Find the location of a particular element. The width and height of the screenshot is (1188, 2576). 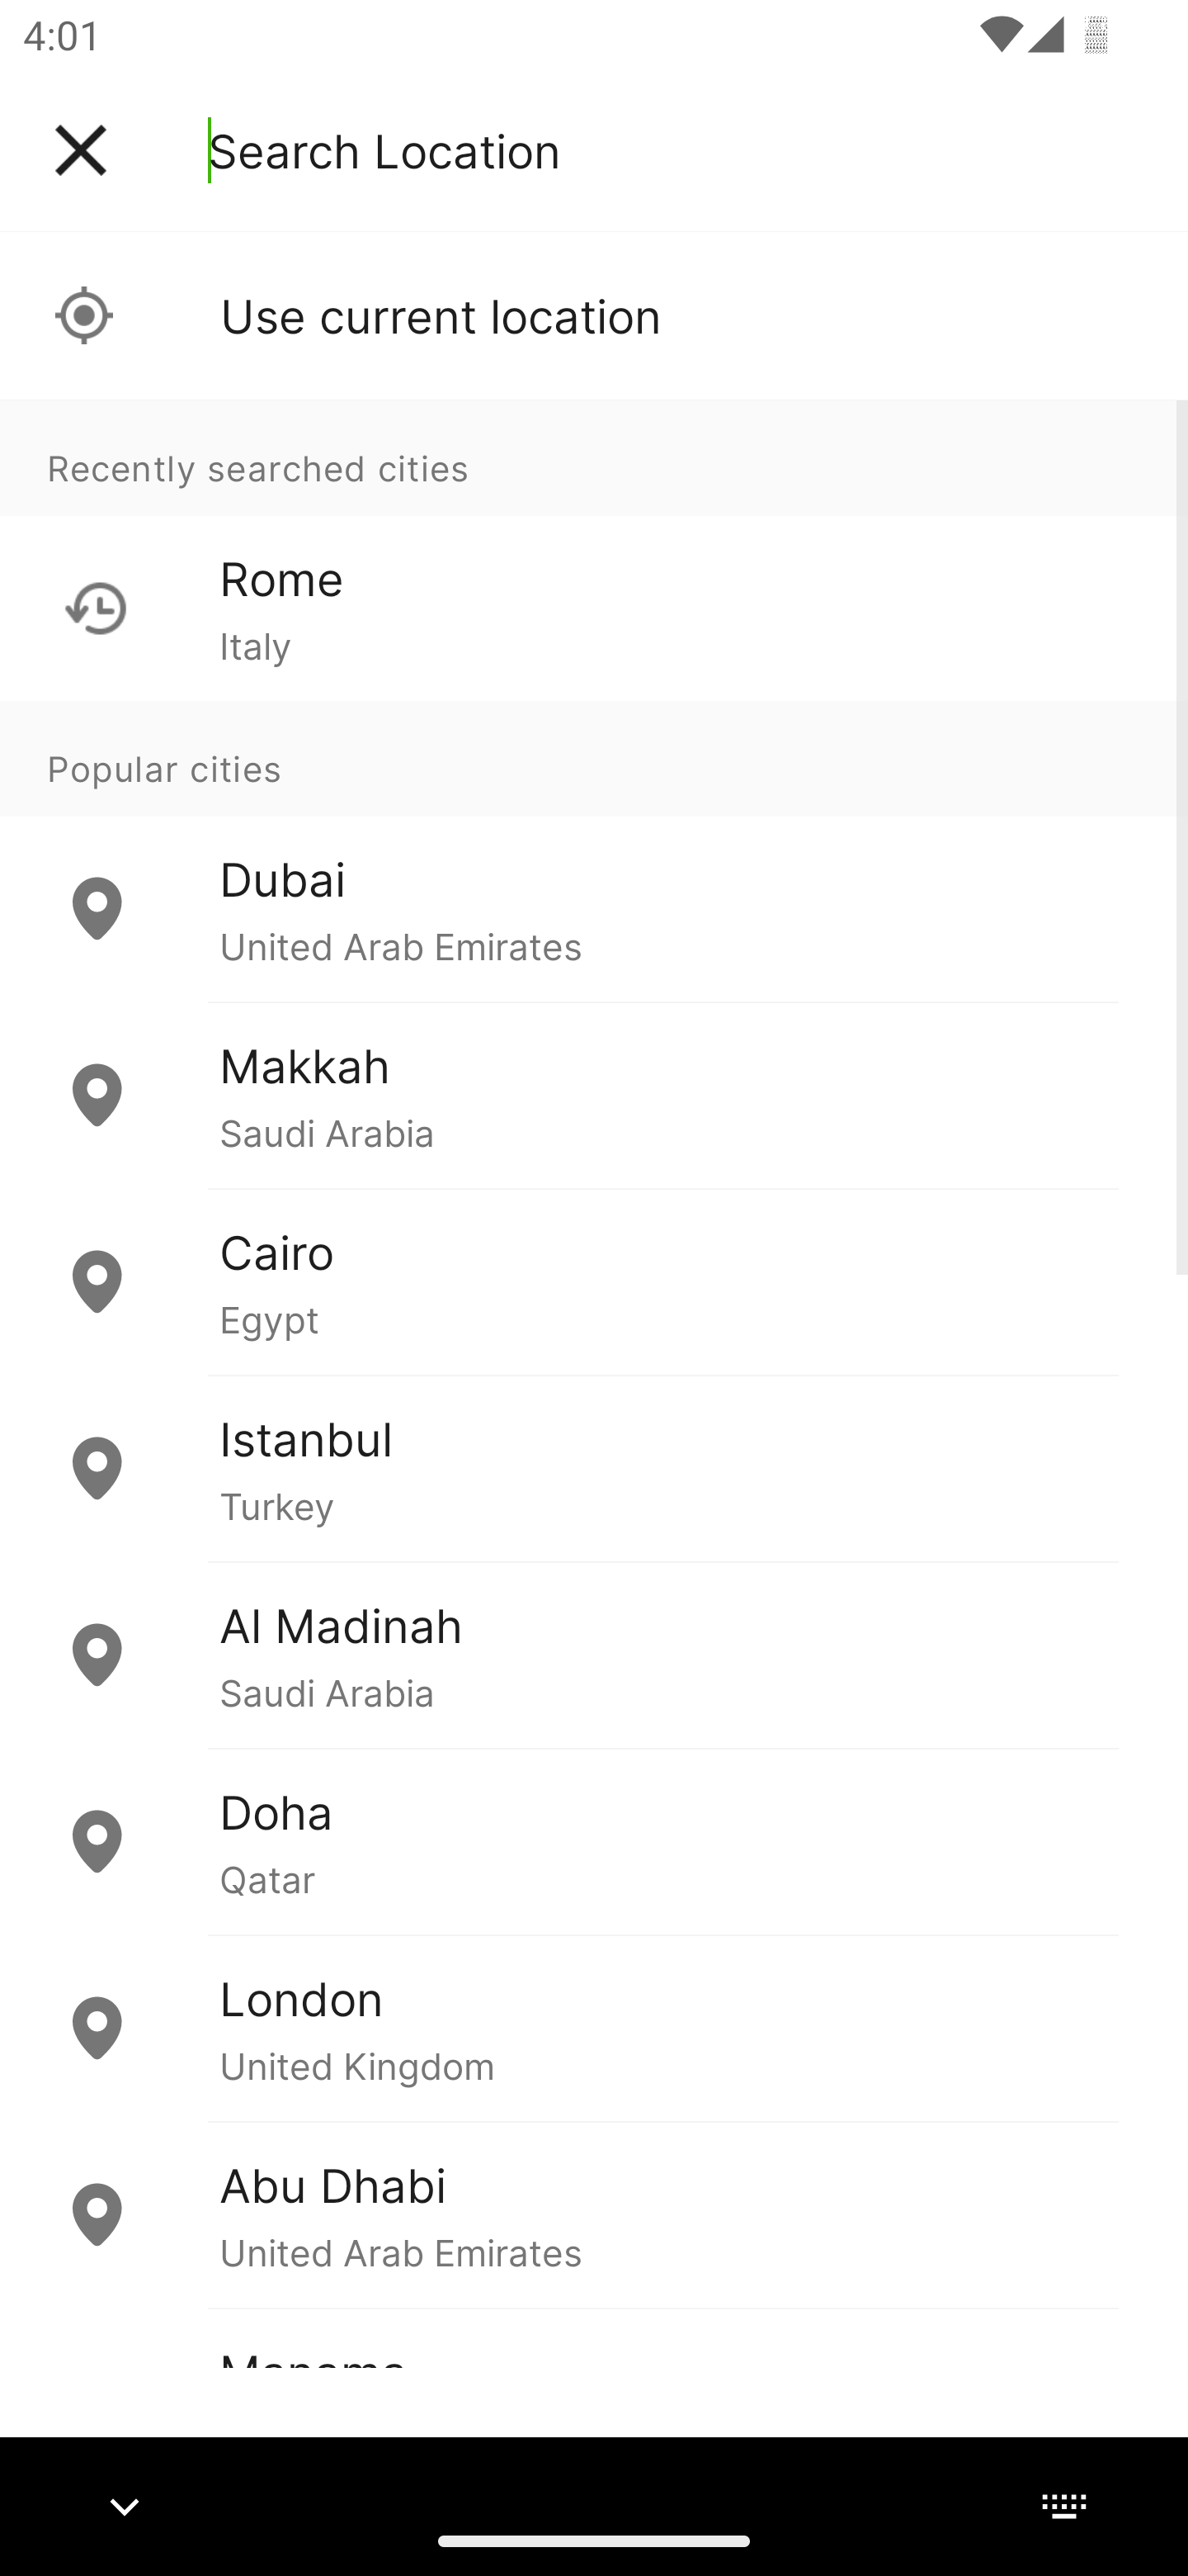

Recently searched cities Rome Italy is located at coordinates (594, 550).